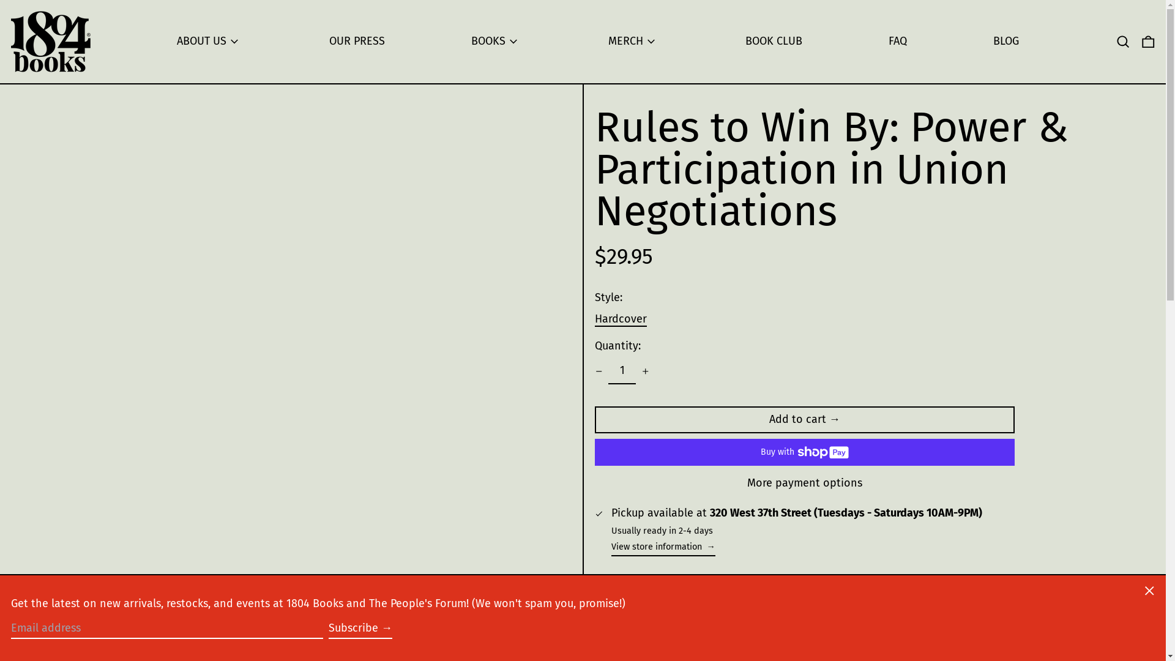  Describe the element at coordinates (1148, 42) in the screenshot. I see `0 ITEMS` at that location.